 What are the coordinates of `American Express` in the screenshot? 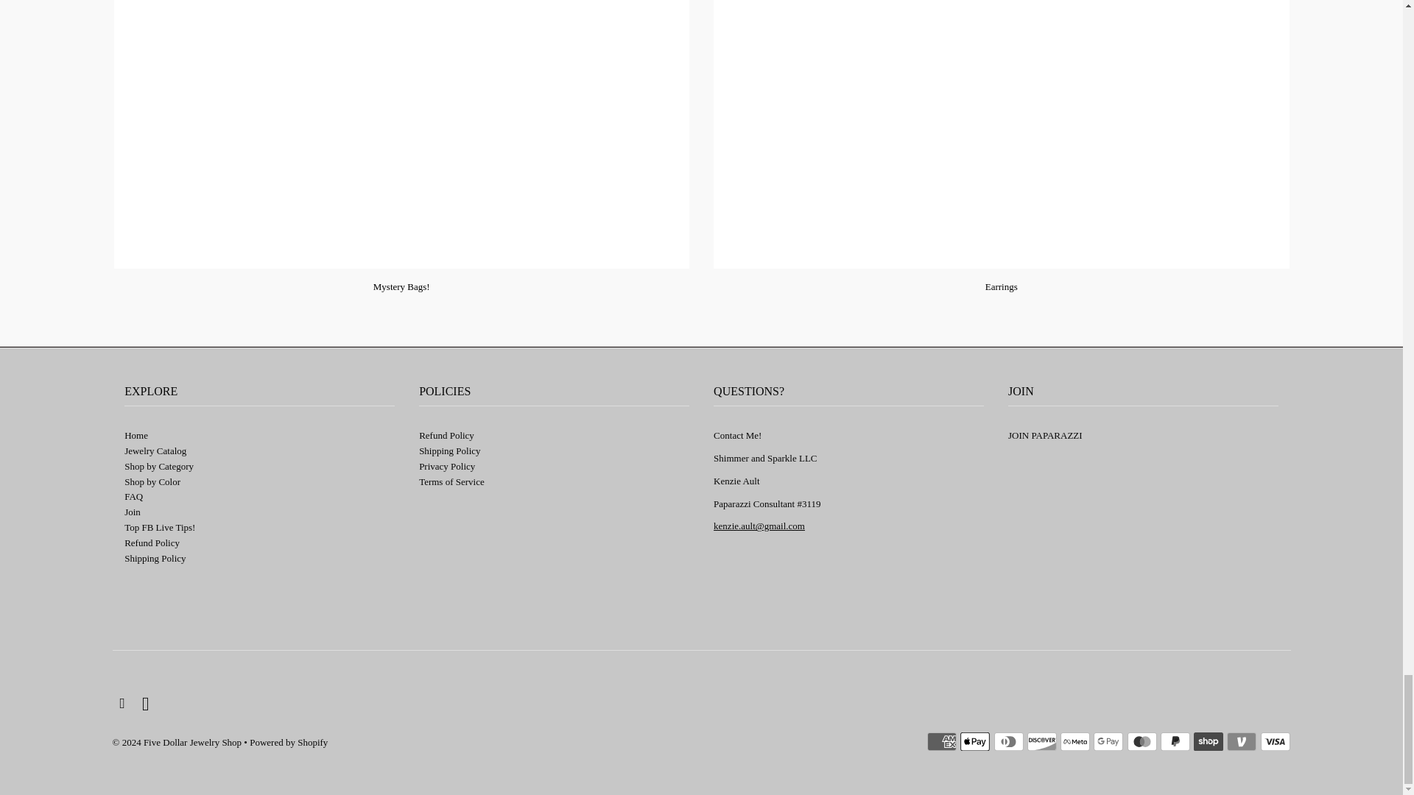 It's located at (942, 741).